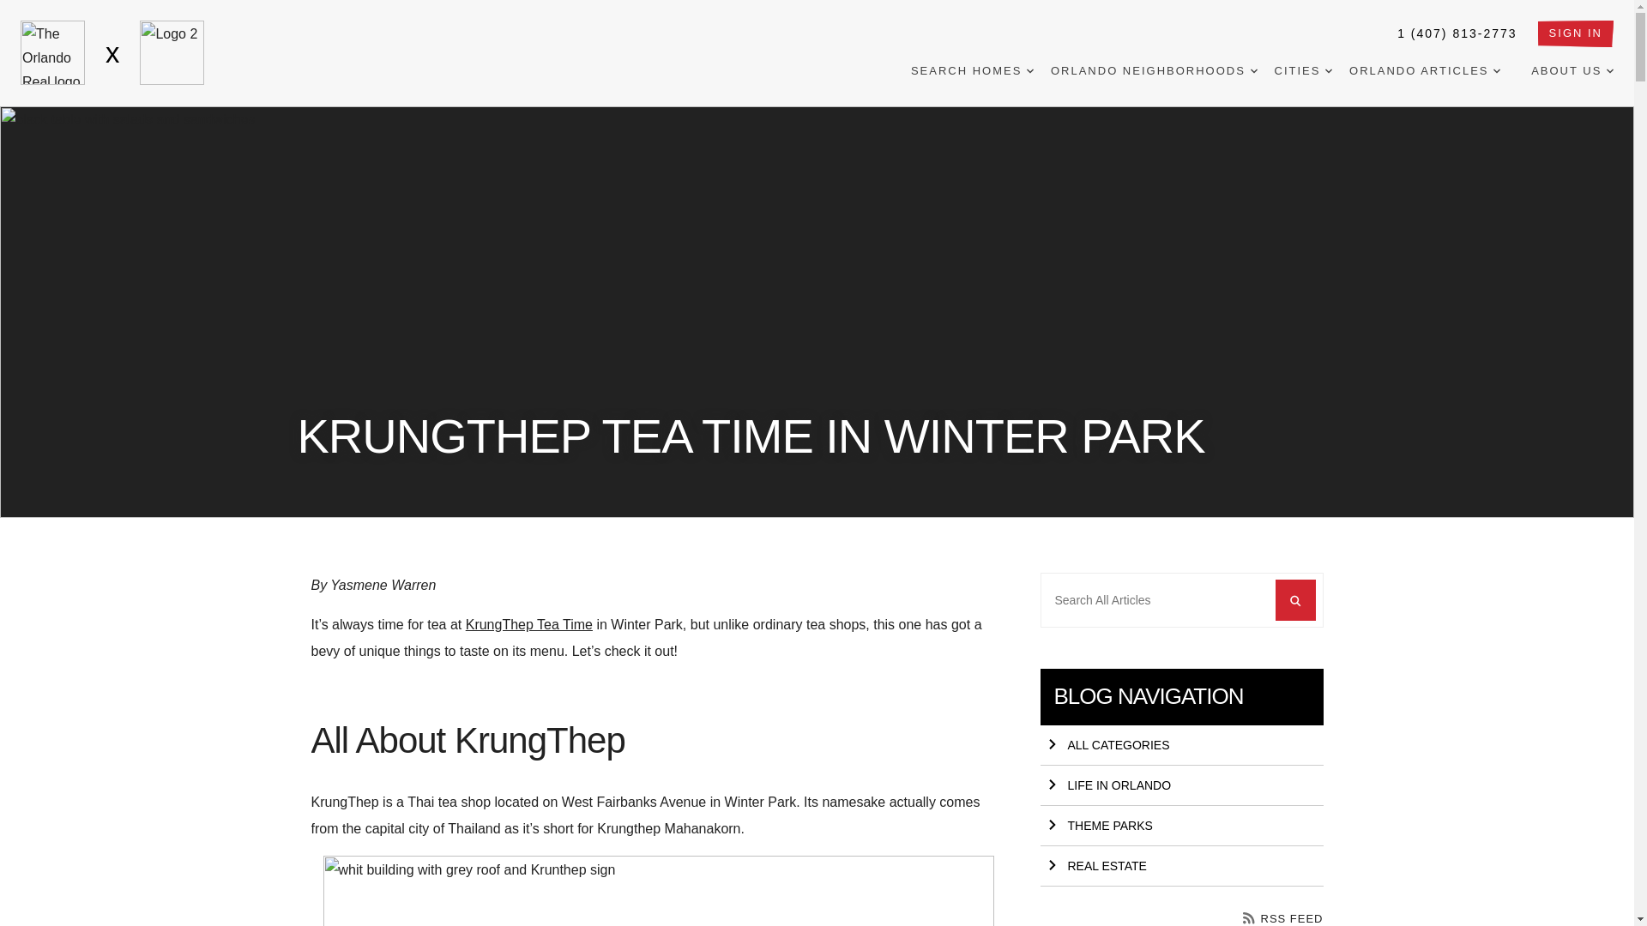 This screenshot has height=926, width=1647. What do you see at coordinates (1029, 70) in the screenshot?
I see `DROPDOWN ARROW` at bounding box center [1029, 70].